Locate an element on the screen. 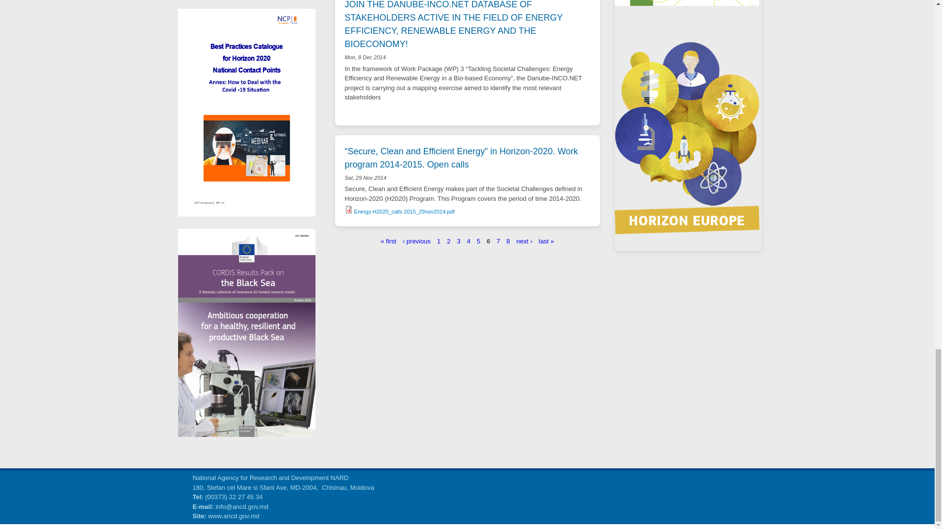  Go to first page is located at coordinates (389, 240).